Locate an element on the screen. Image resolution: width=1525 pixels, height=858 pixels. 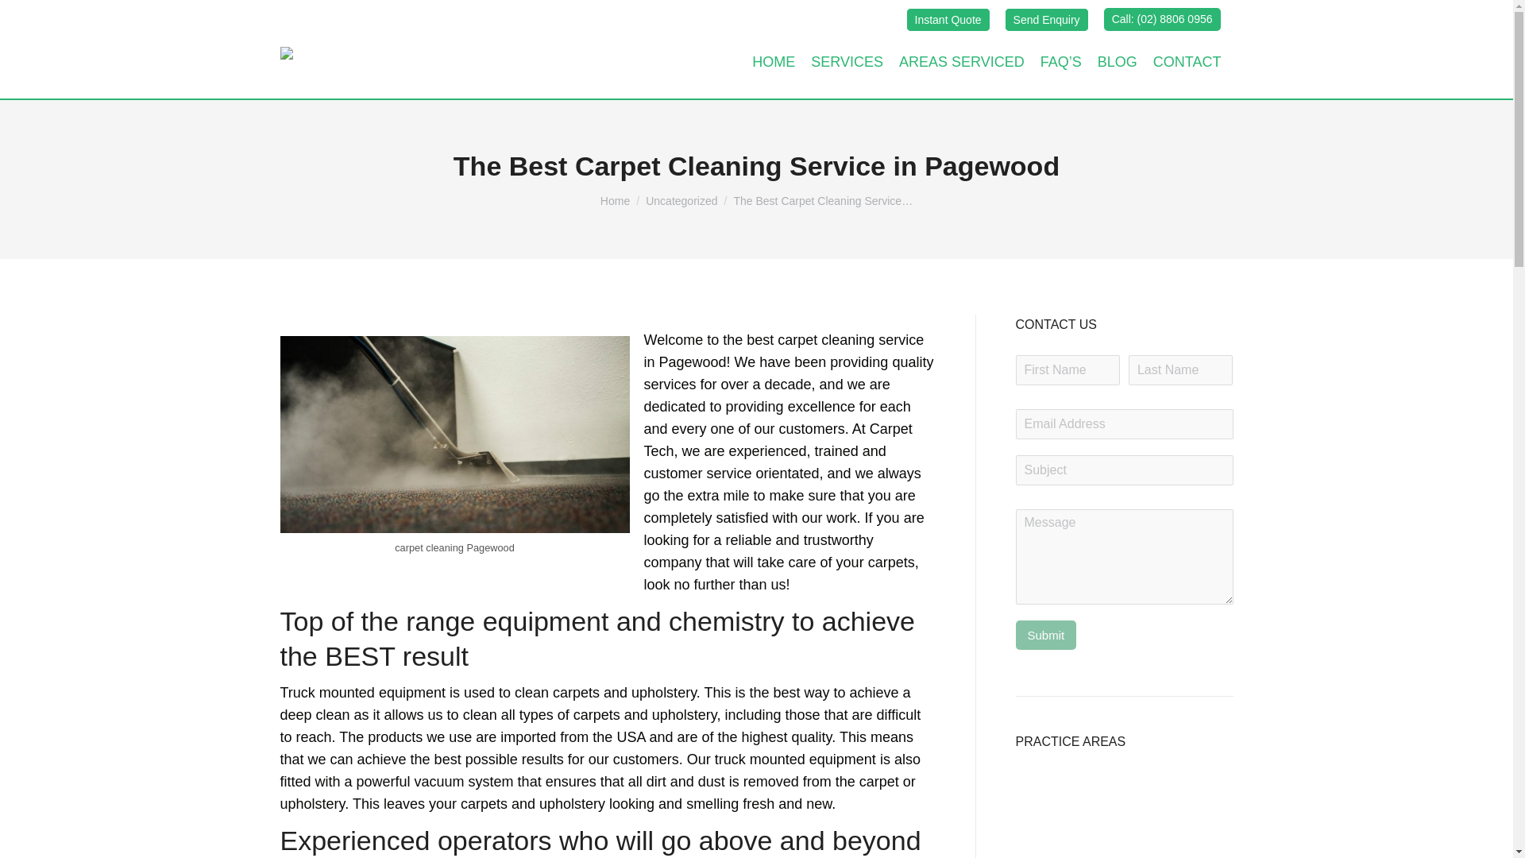
Home is located at coordinates (615, 201).